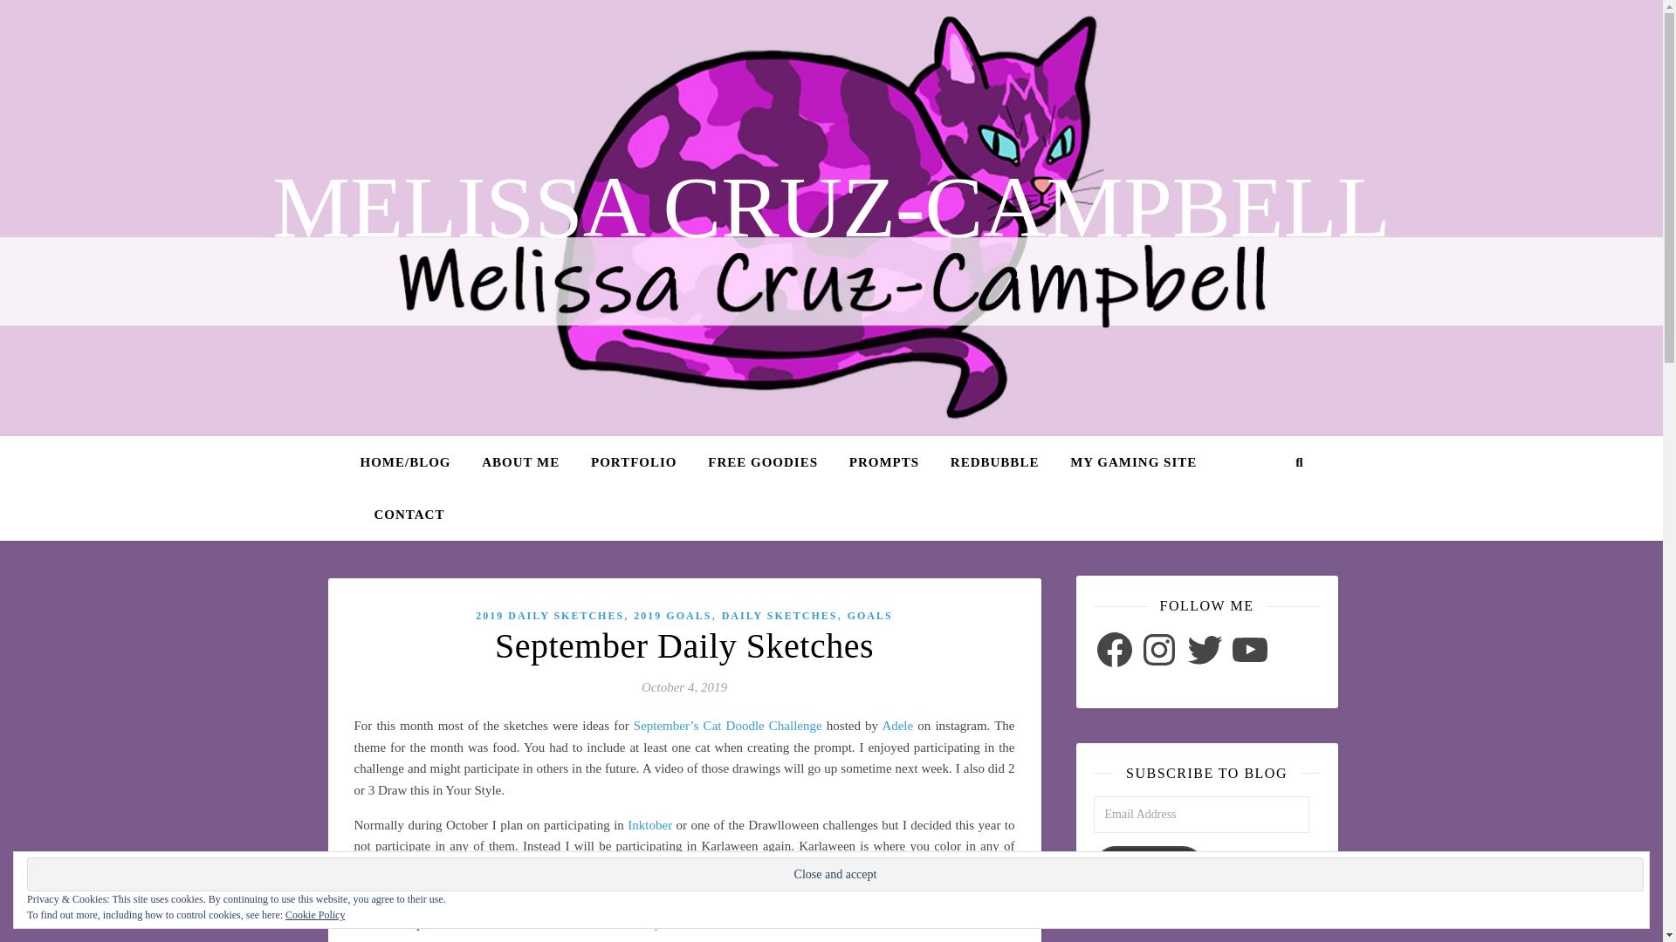  What do you see at coordinates (676, 923) in the screenshot?
I see `youtube` at bounding box center [676, 923].